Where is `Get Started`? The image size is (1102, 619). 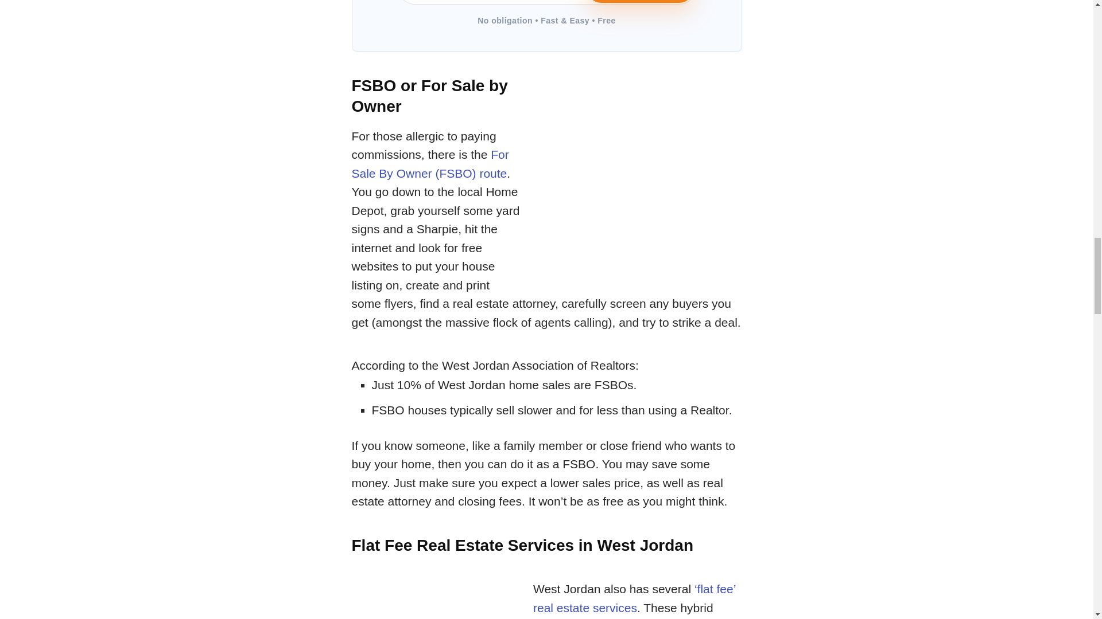
Get Started is located at coordinates (640, 1).